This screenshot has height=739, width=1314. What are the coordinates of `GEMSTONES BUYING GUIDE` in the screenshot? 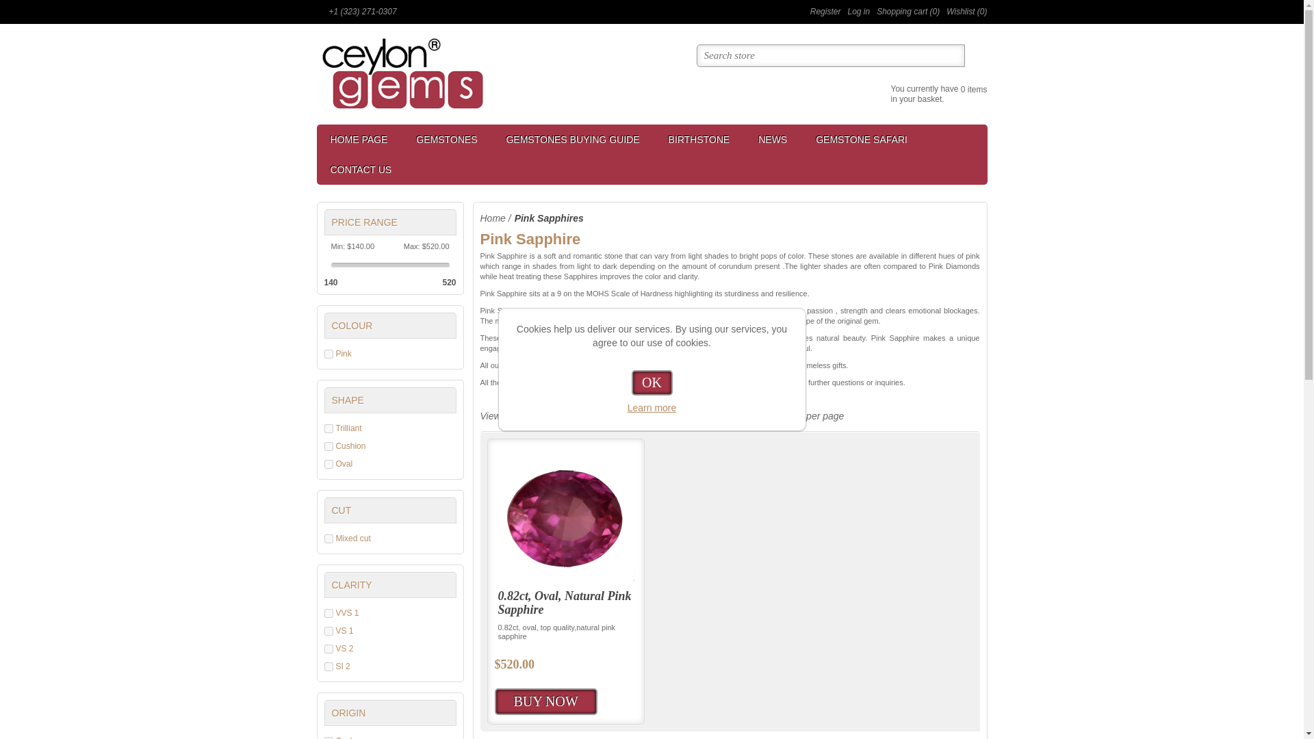 It's located at (572, 140).